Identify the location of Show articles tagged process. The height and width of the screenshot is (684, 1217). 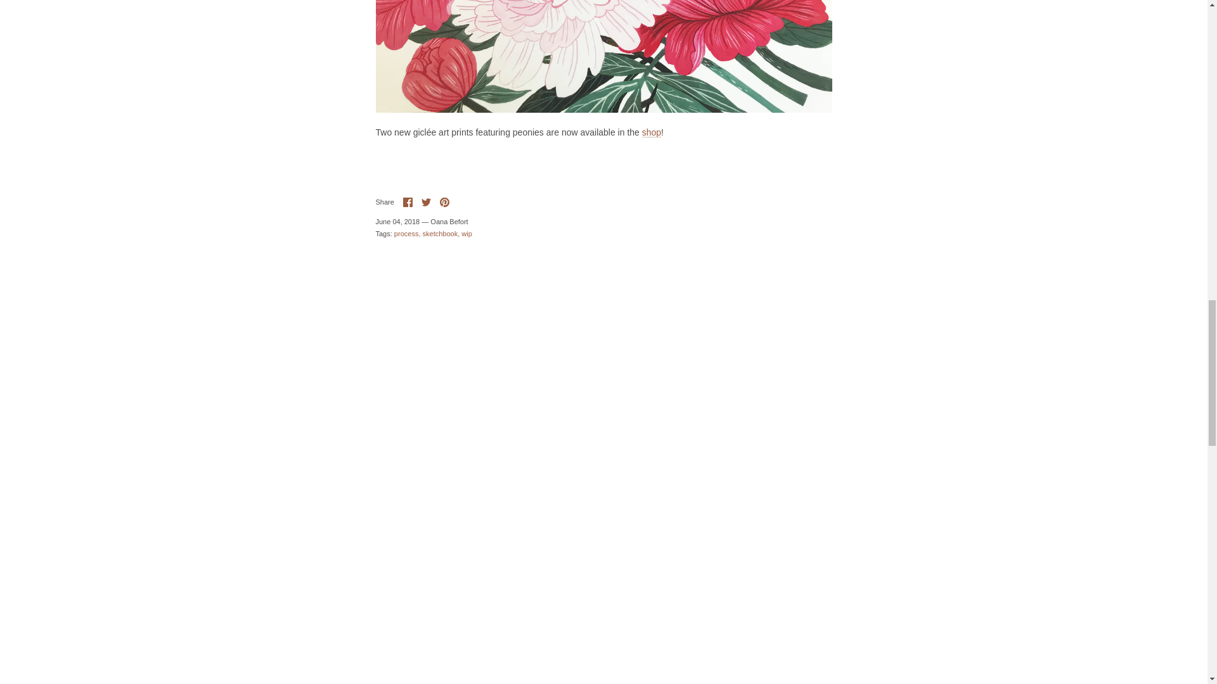
(408, 233).